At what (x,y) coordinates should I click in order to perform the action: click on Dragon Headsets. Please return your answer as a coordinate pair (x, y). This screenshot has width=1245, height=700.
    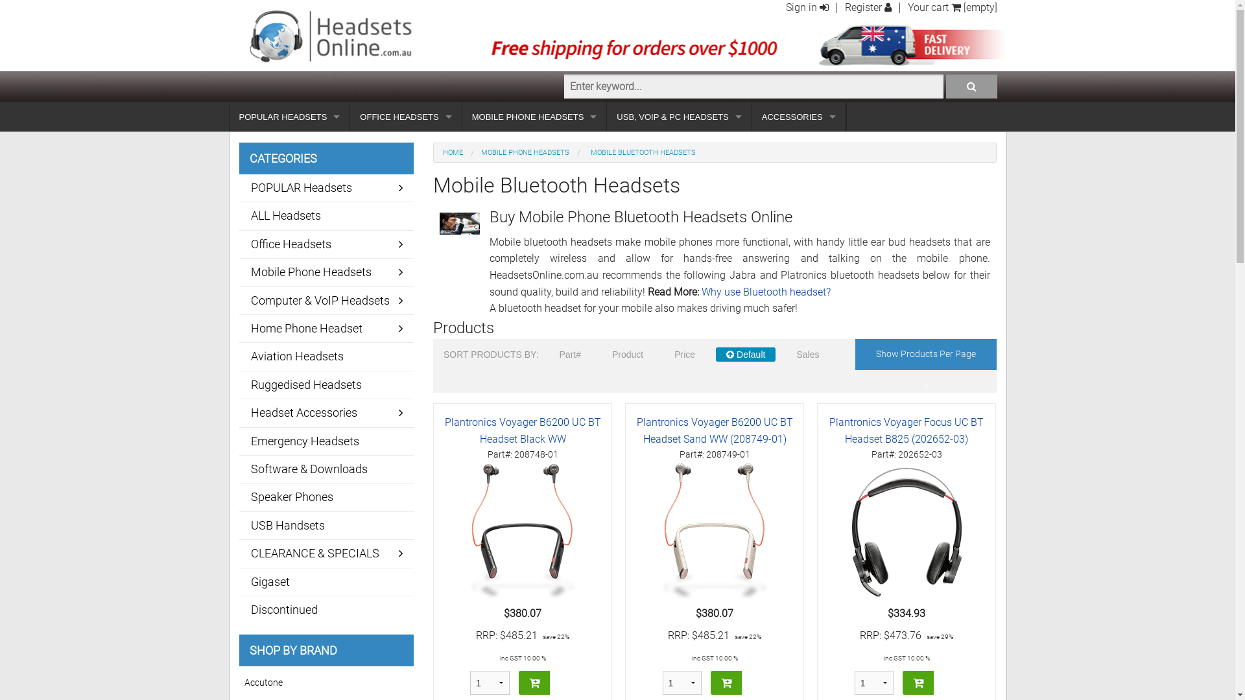
    Looking at the image, I should click on (406, 263).